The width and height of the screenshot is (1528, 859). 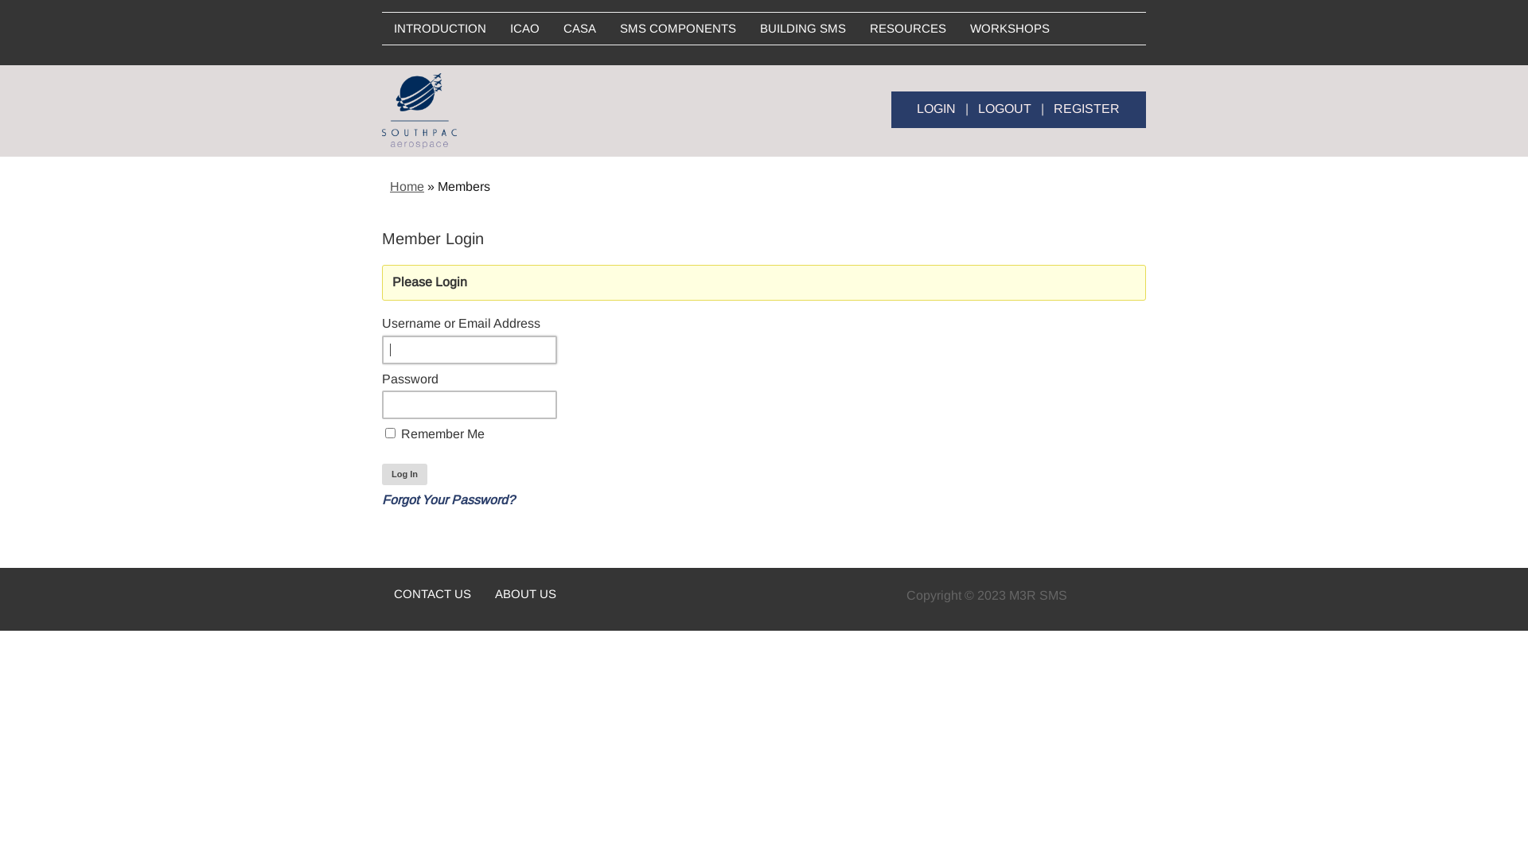 I want to click on WORKSHOPS, so click(x=1010, y=29).